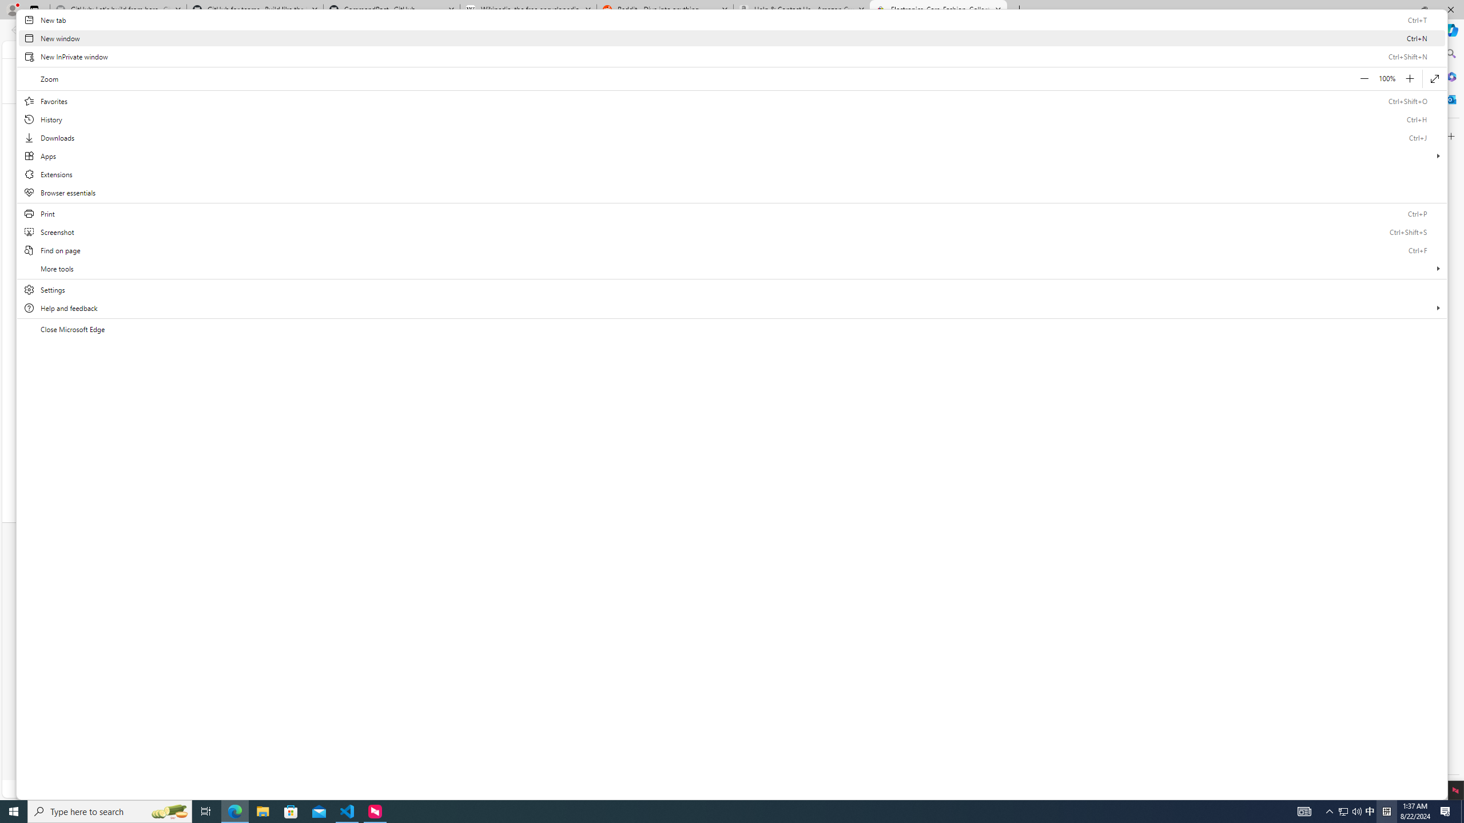 The image size is (1464, 823). I want to click on Downloads, so click(732, 137).